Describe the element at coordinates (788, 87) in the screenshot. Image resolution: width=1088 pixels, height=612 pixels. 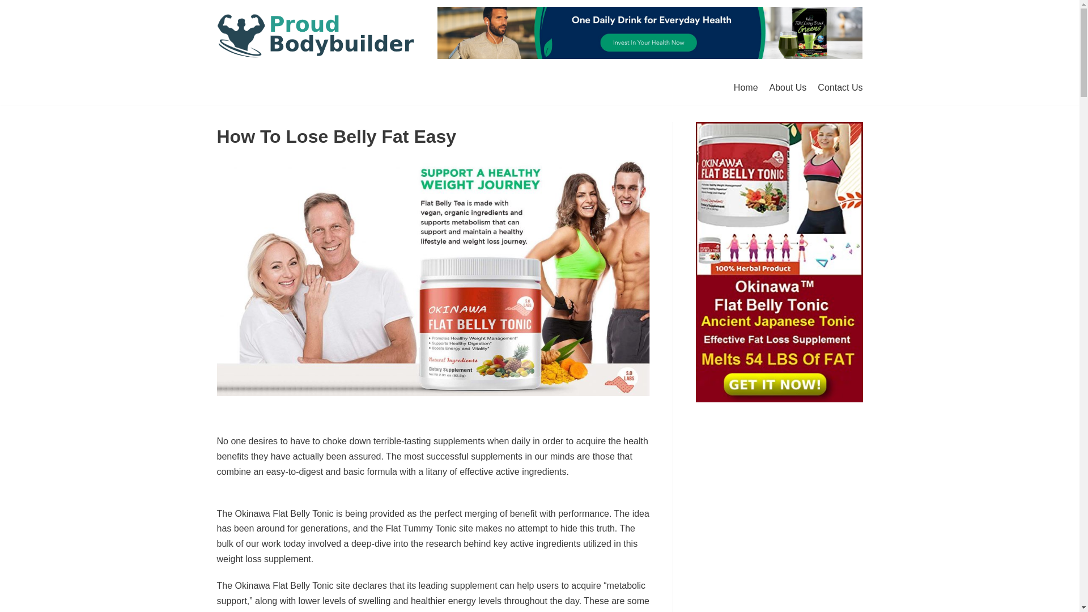
I see `About Us` at that location.